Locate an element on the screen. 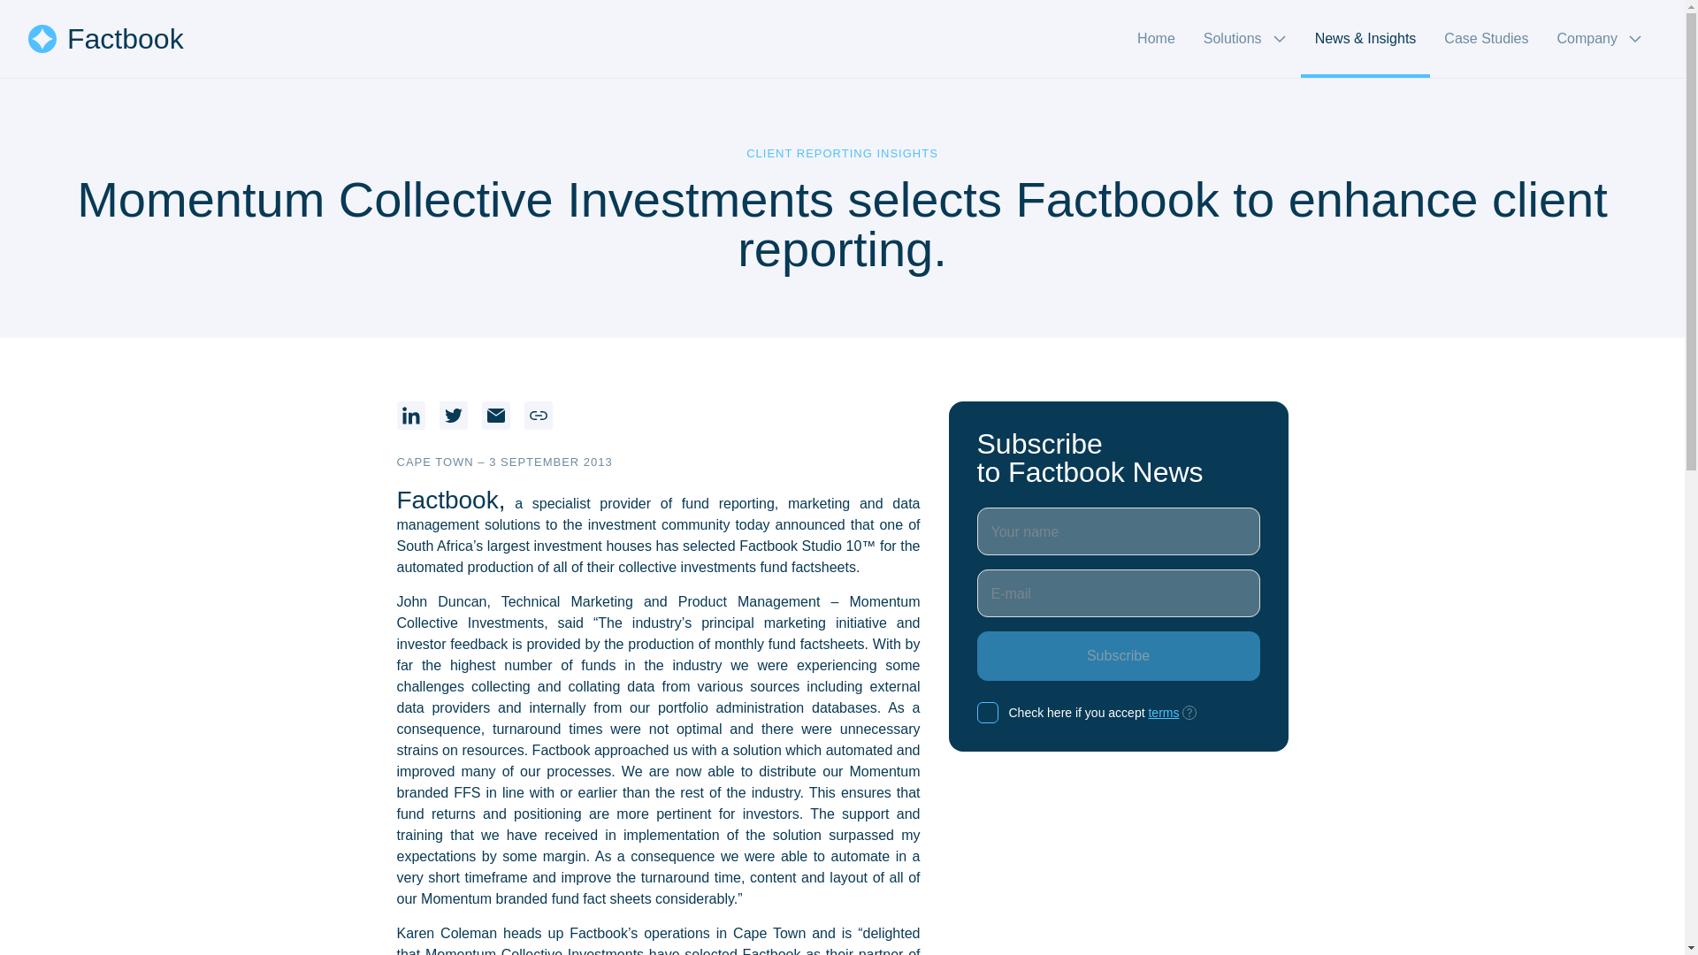  terms is located at coordinates (1162, 713).